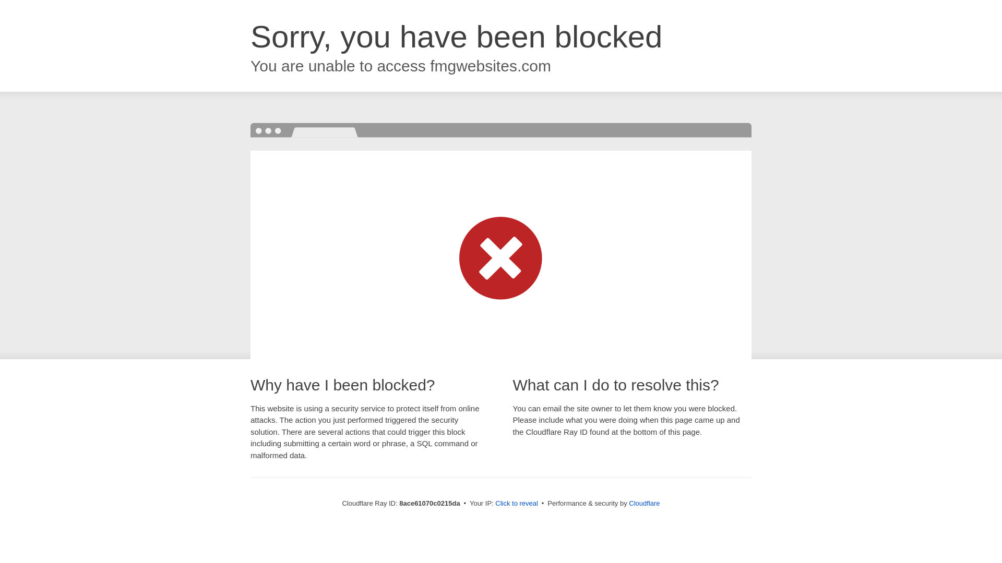 The height and width of the screenshot is (563, 1002). What do you see at coordinates (644, 503) in the screenshot?
I see `Cloudflare` at bounding box center [644, 503].